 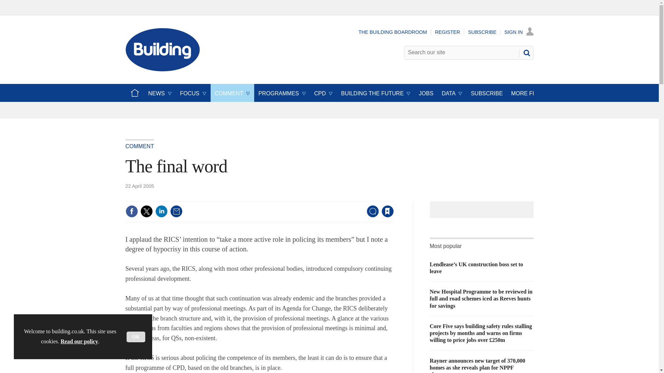 I want to click on Share this on Facebook, so click(x=131, y=211).